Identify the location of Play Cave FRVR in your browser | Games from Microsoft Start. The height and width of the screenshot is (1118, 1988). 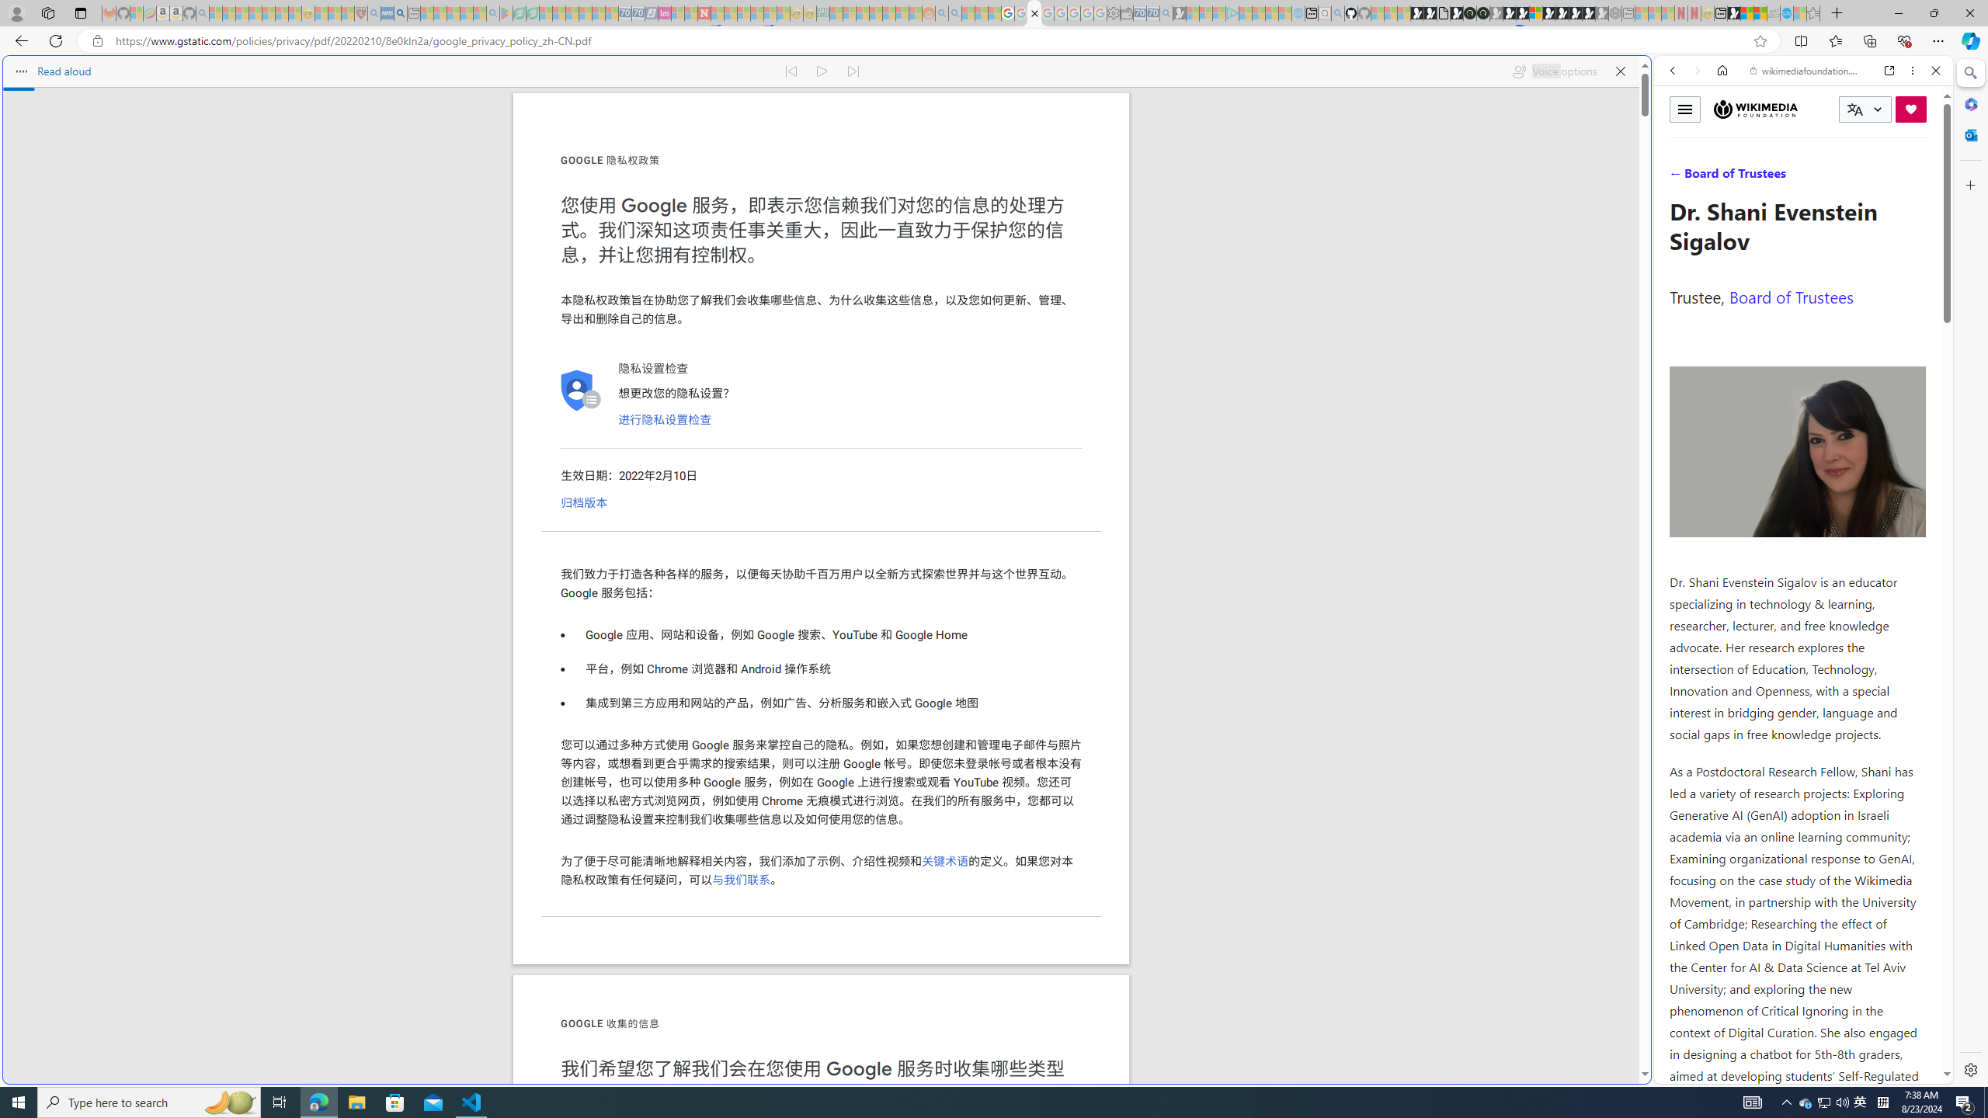
(1510, 13).